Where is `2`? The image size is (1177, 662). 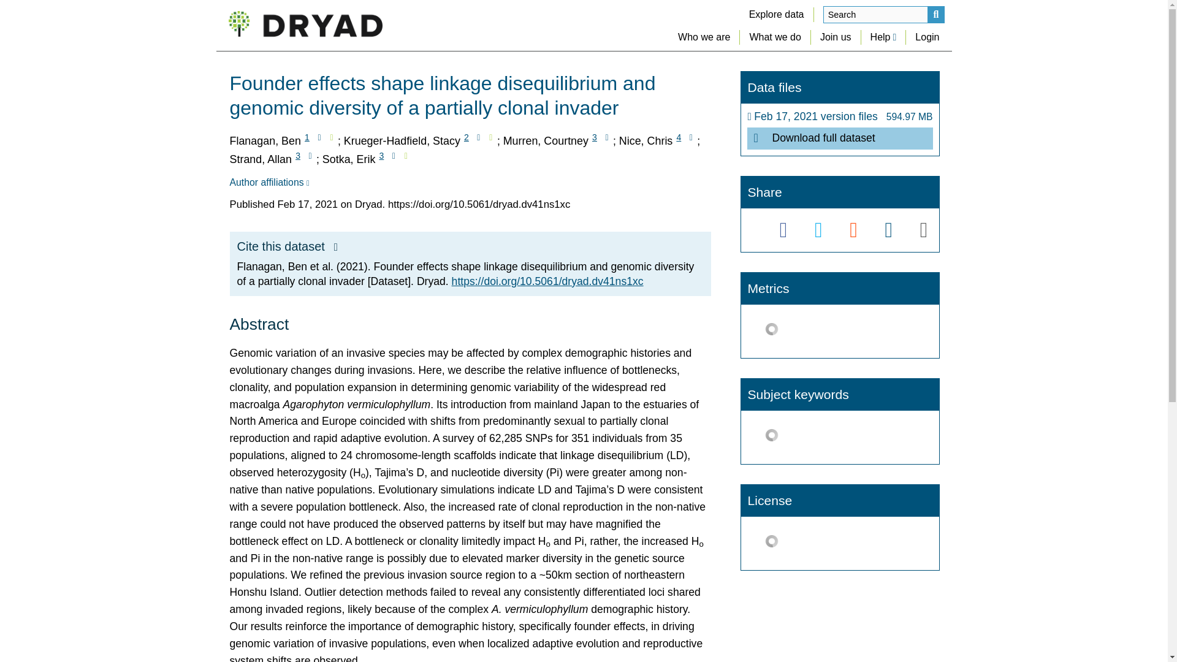 2 is located at coordinates (466, 137).